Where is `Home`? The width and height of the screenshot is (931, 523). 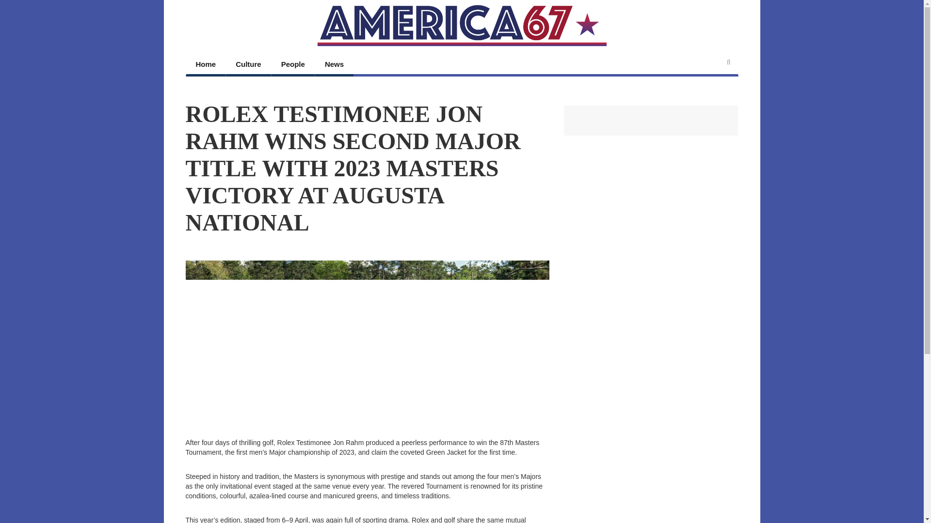
Home is located at coordinates (206, 65).